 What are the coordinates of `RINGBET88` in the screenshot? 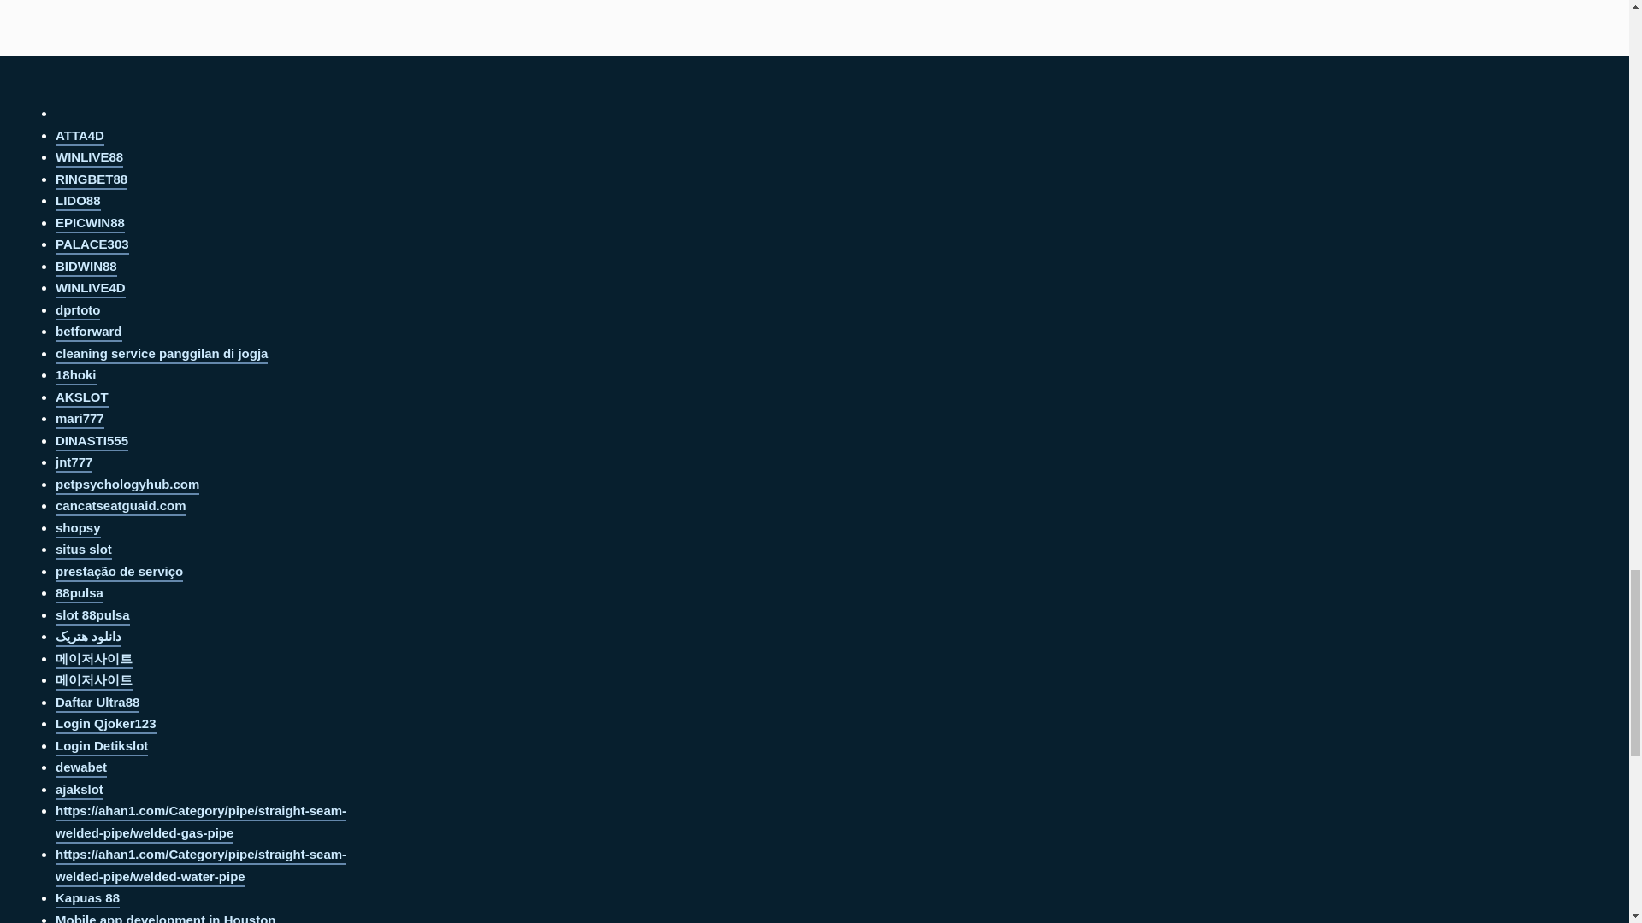 It's located at (92, 180).